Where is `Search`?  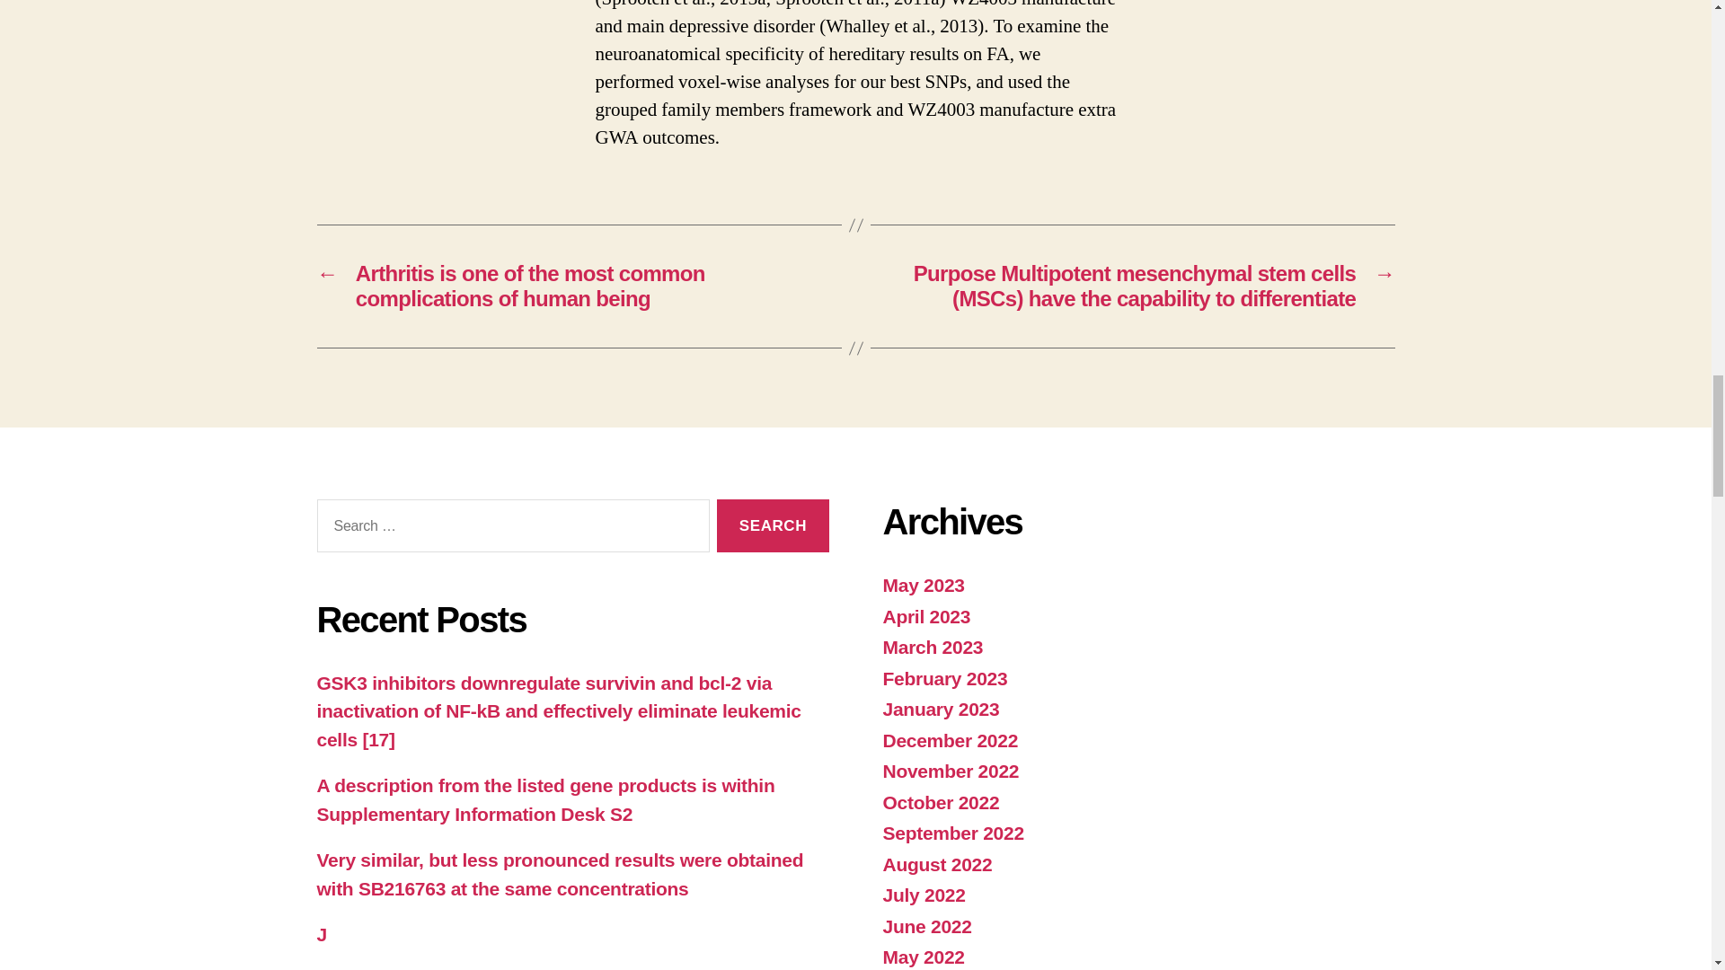
Search is located at coordinates (773, 525).